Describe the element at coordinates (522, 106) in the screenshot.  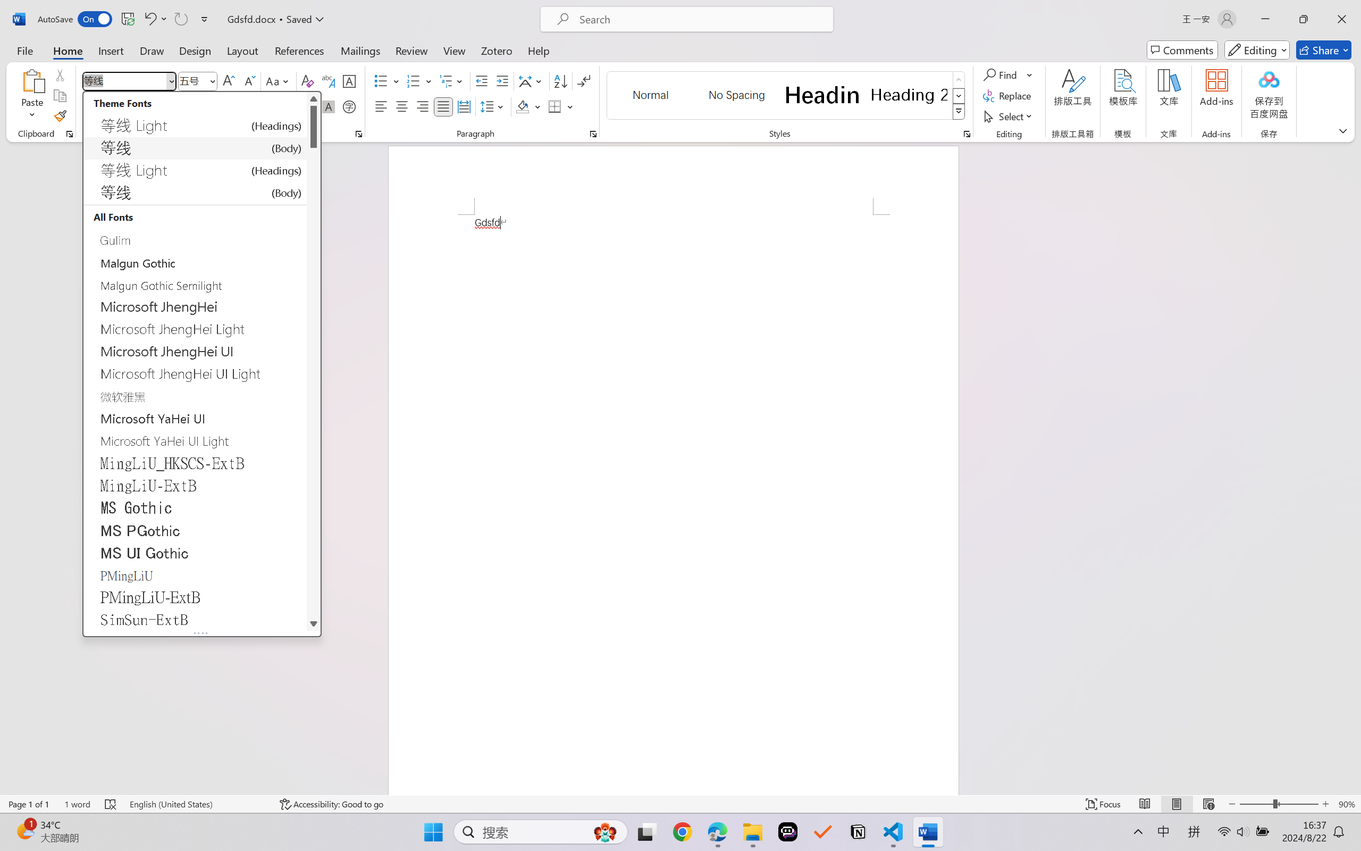
I see `Shading RGB(0, 0, 0)` at that location.